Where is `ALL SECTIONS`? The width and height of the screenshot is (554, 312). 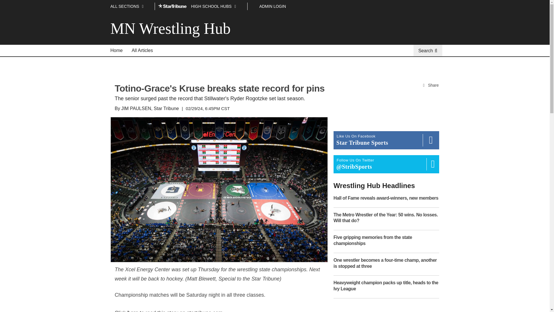
ALL SECTIONS is located at coordinates (131, 6).